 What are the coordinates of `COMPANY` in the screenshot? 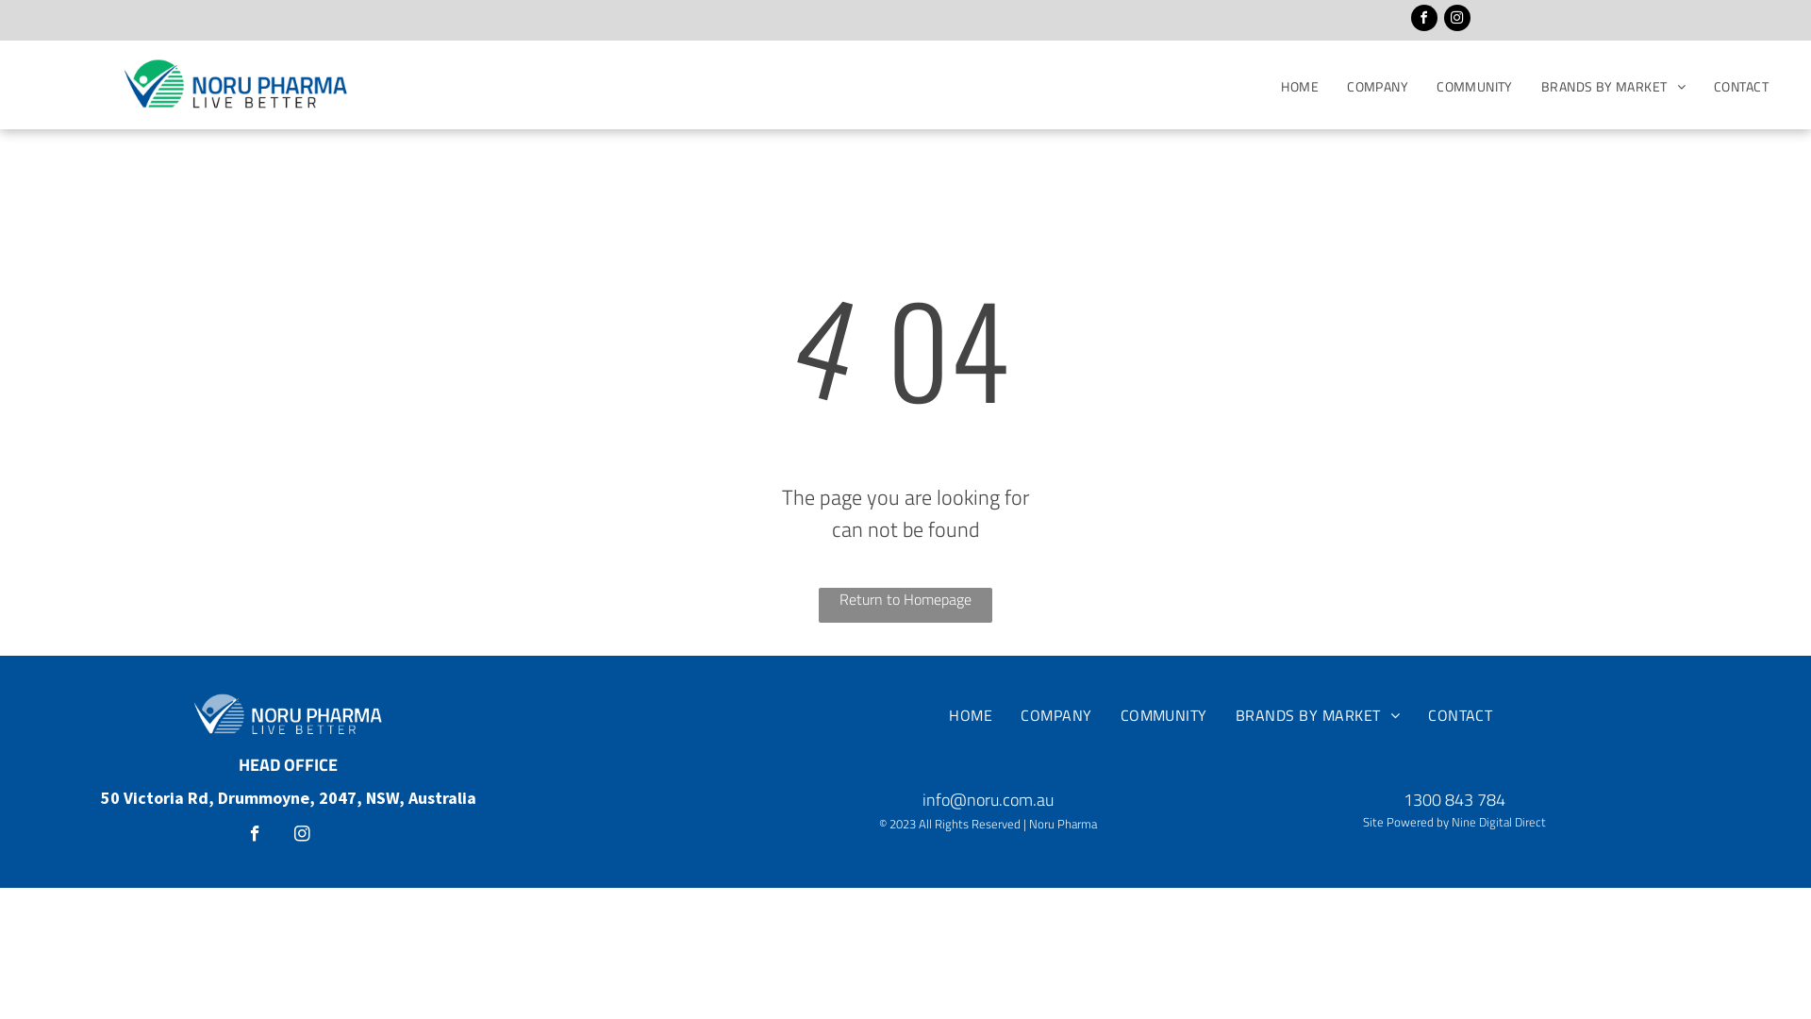 It's located at (1377, 87).